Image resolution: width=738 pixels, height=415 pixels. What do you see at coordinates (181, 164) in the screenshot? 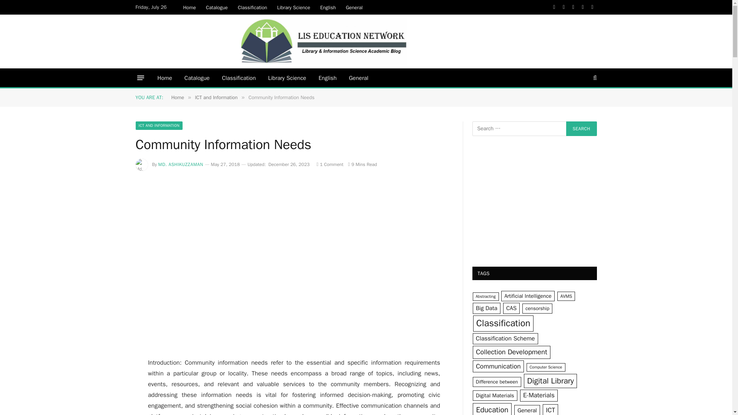
I see `MD. ASHIKUZZAMAN` at bounding box center [181, 164].